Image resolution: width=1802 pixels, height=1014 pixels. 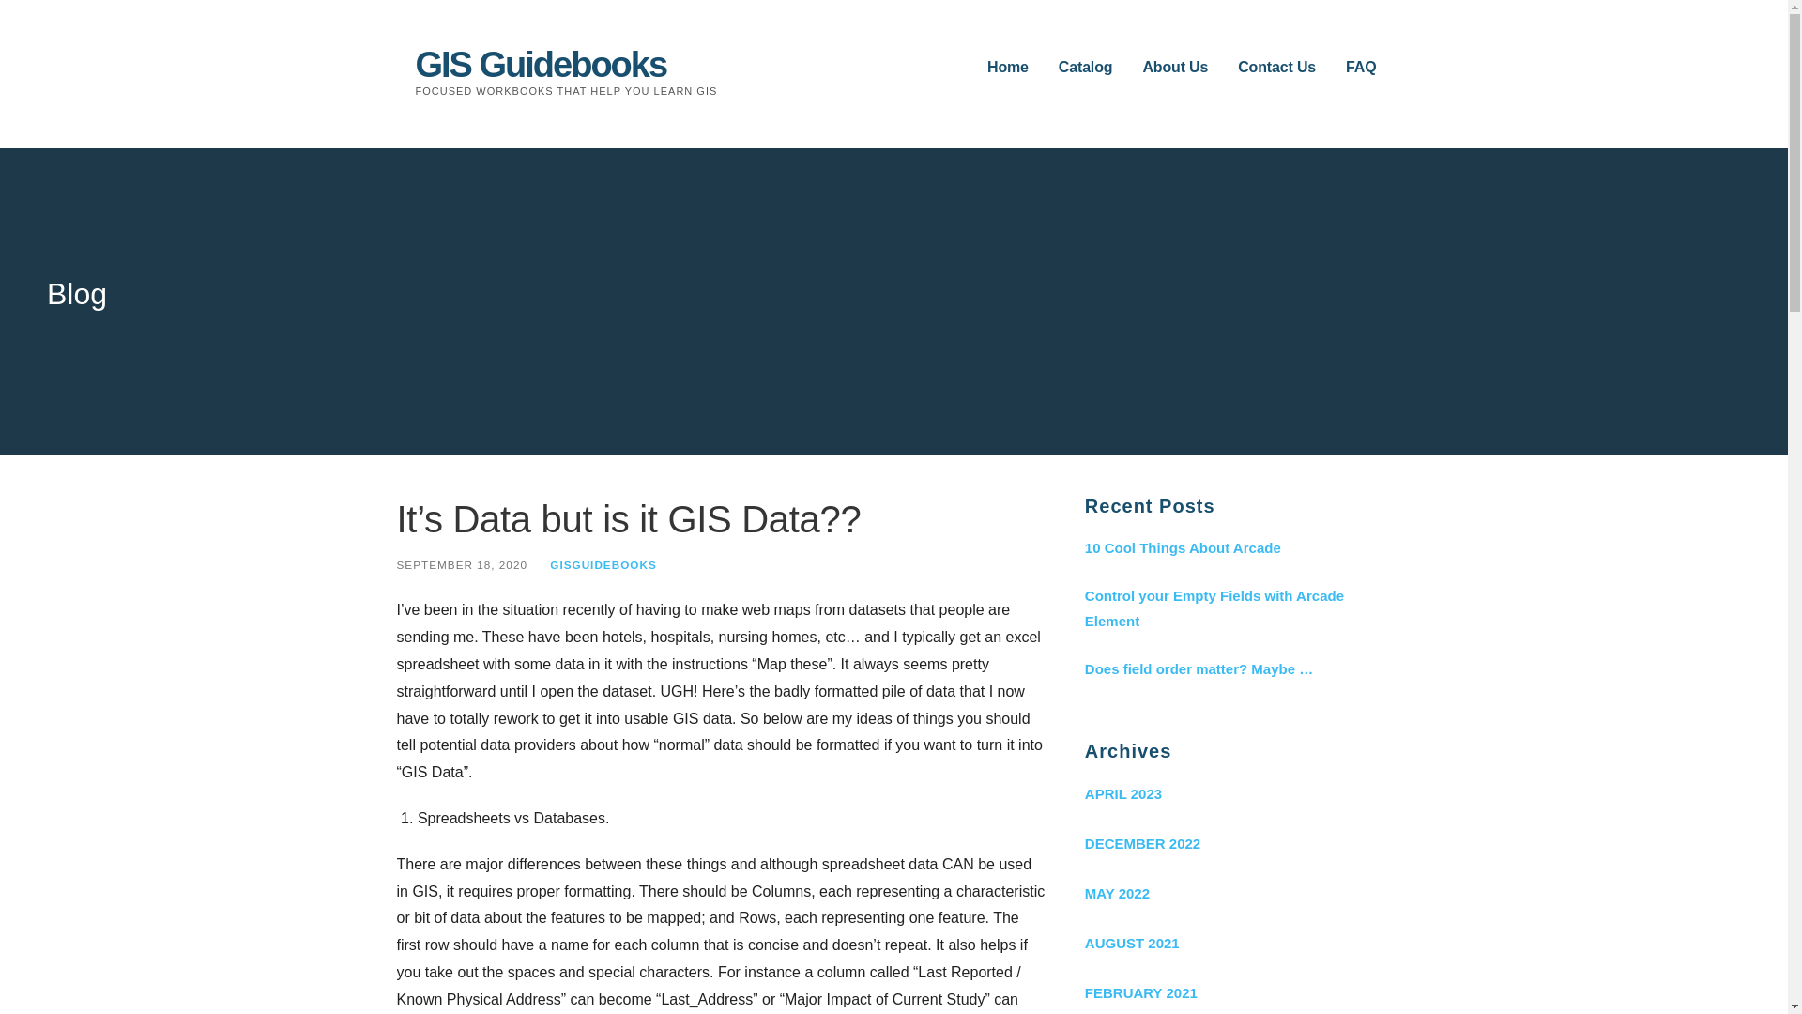 What do you see at coordinates (1175, 68) in the screenshot?
I see `About Us` at bounding box center [1175, 68].